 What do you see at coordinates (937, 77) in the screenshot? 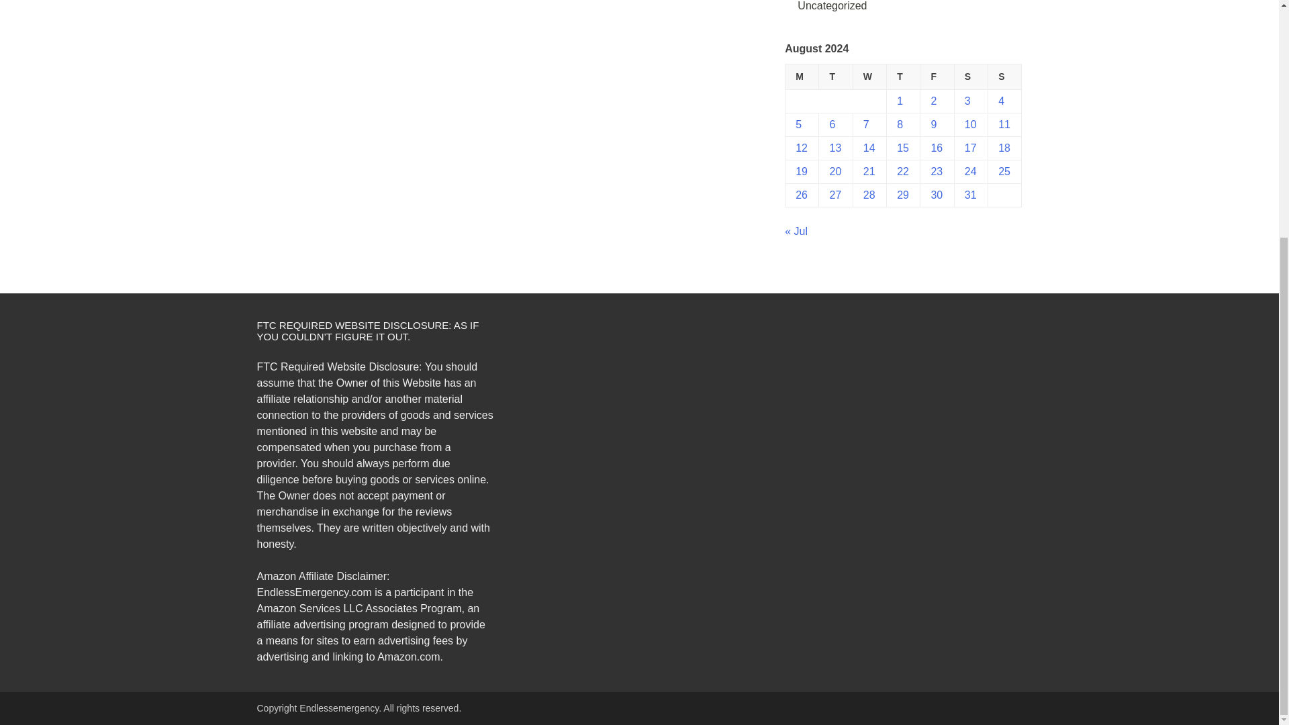
I see `Friday` at bounding box center [937, 77].